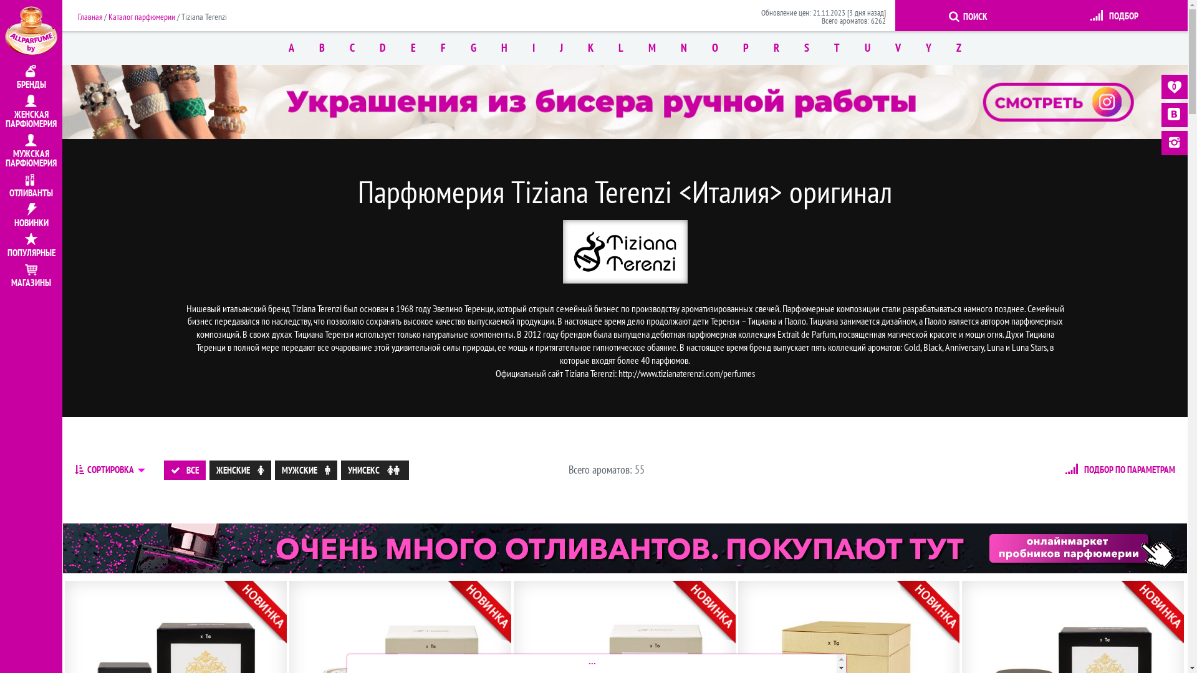 This screenshot has width=1197, height=673. I want to click on E, so click(413, 48).